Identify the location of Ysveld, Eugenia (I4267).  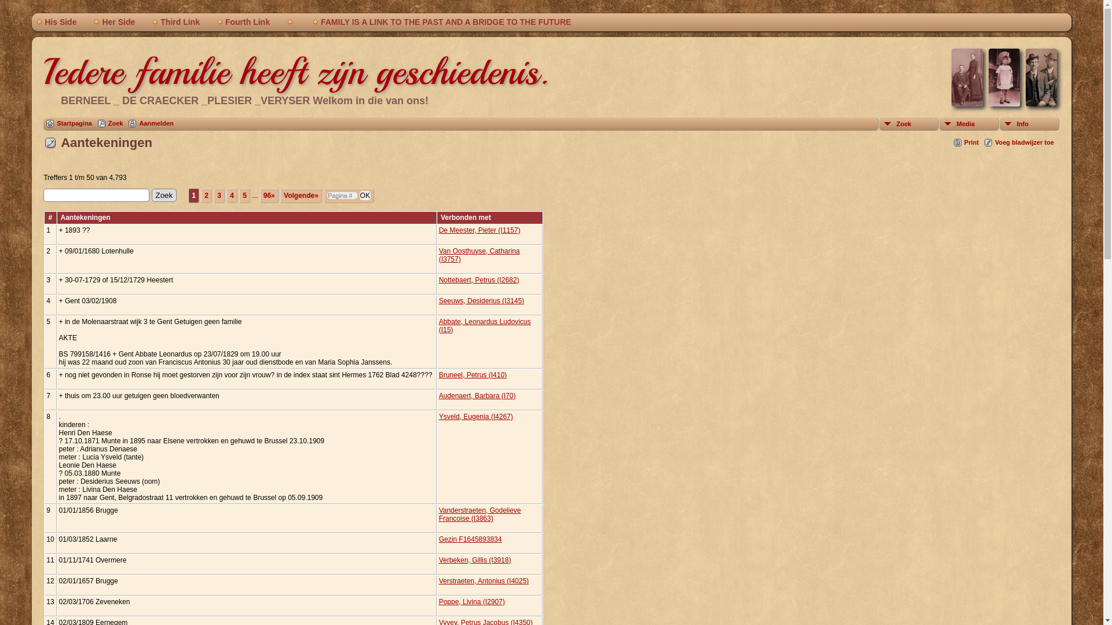
(476, 417).